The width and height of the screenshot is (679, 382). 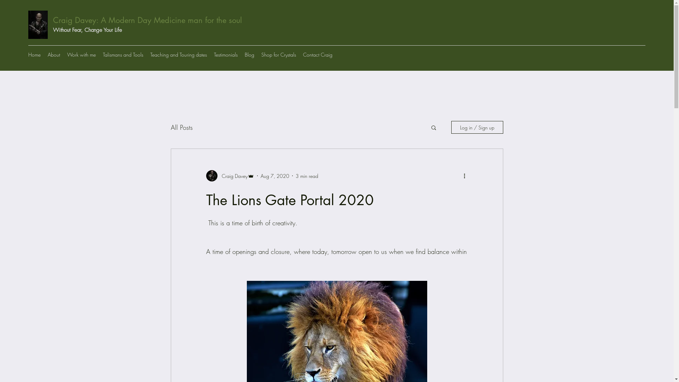 I want to click on Contact Craig, so click(x=318, y=55).